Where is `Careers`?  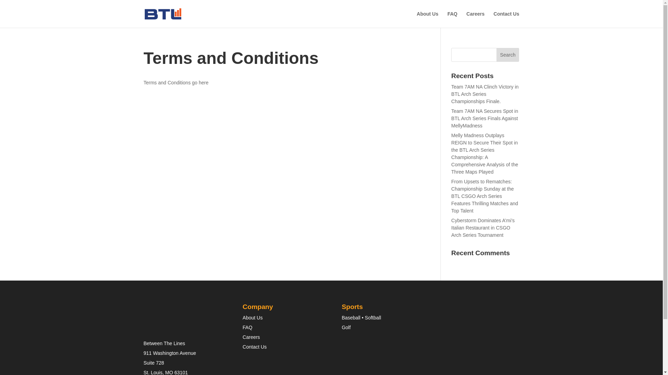
Careers is located at coordinates (251, 337).